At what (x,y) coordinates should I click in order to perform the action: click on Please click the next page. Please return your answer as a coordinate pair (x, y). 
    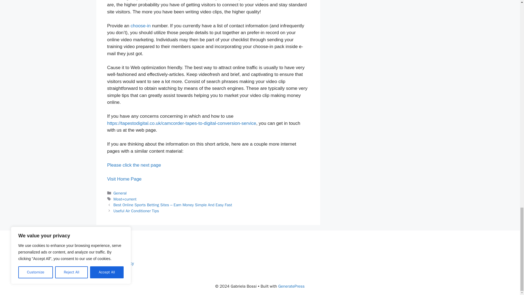
    Looking at the image, I should click on (134, 165).